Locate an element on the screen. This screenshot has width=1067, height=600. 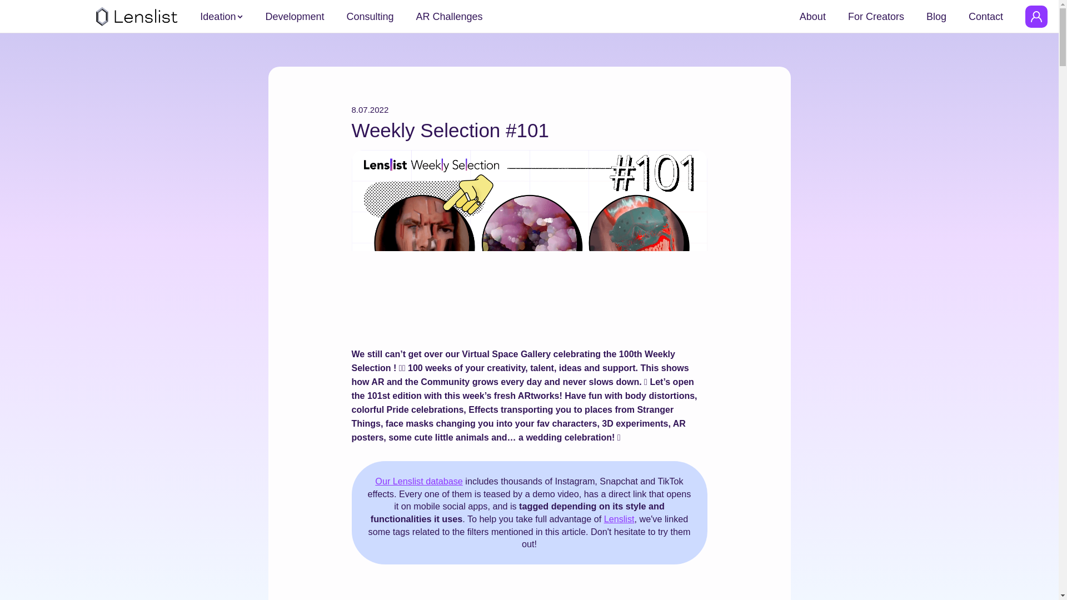
Development is located at coordinates (295, 17).